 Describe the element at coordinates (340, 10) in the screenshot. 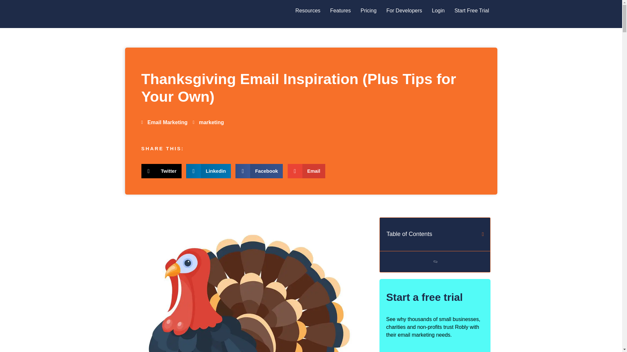

I see `Features` at that location.